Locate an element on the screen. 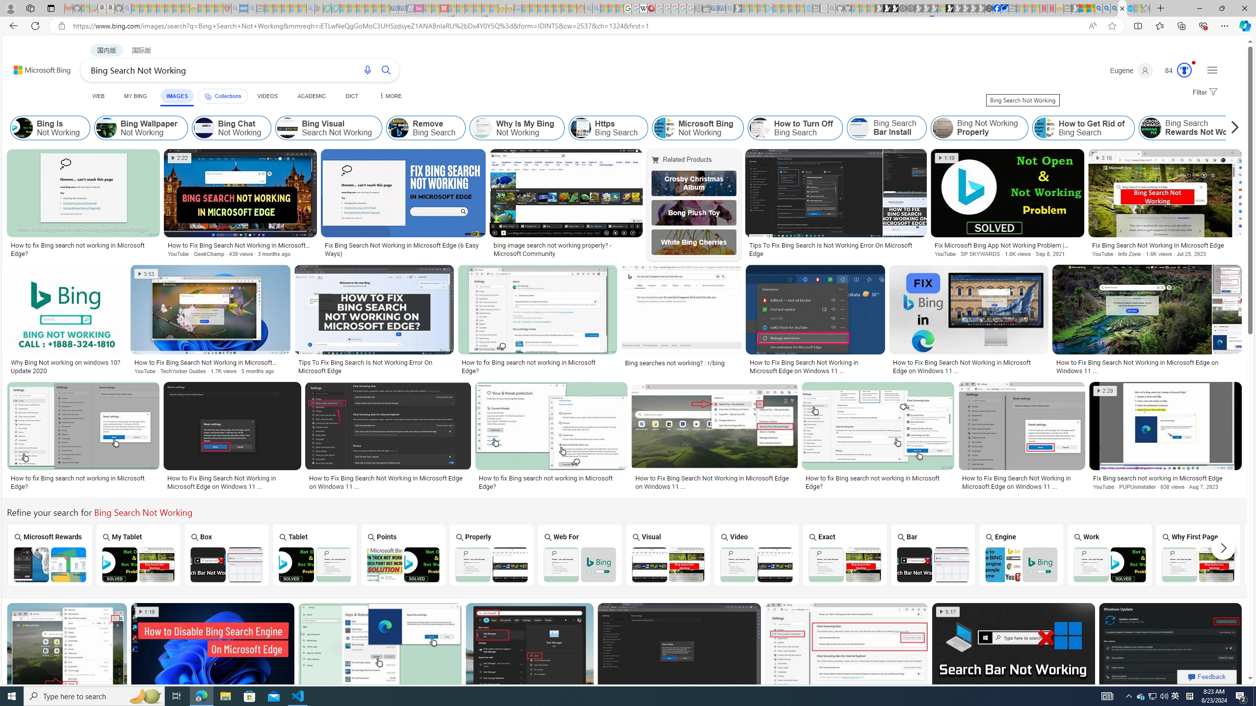 This screenshot has width=1256, height=706. White Bing Cherries is located at coordinates (694, 242).